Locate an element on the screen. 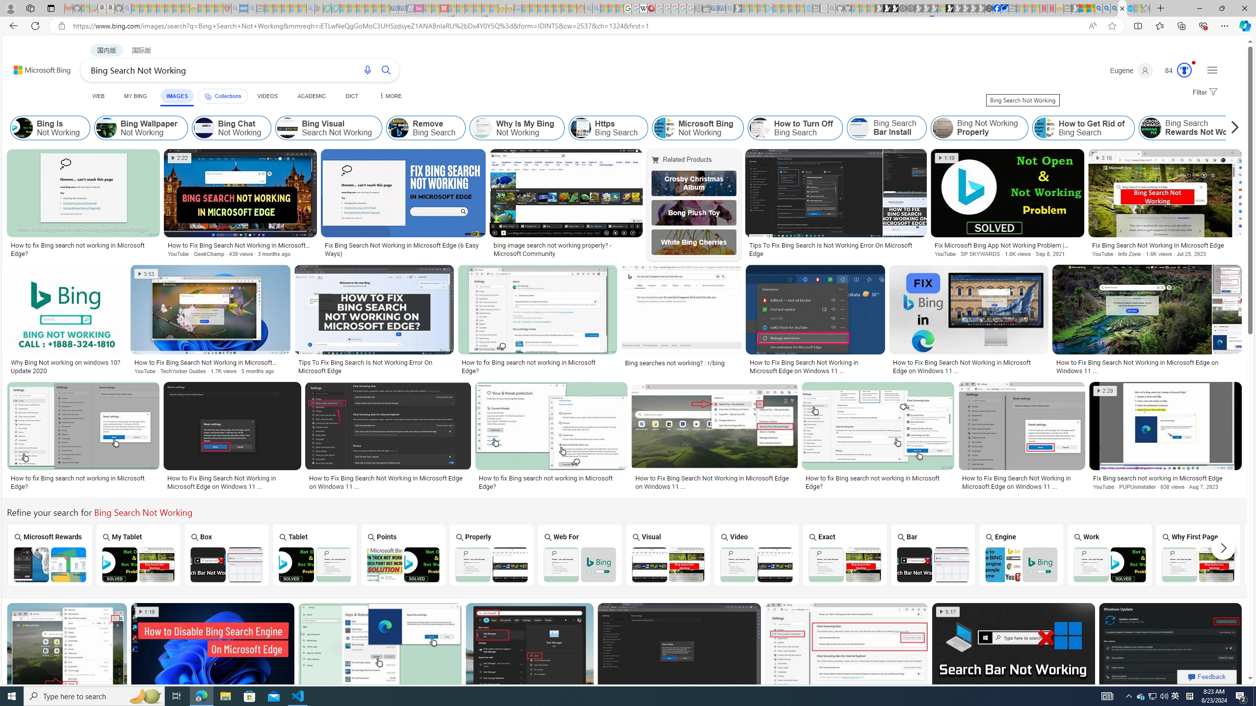 This screenshot has width=1256, height=706. White Bing Cherries is located at coordinates (694, 242).